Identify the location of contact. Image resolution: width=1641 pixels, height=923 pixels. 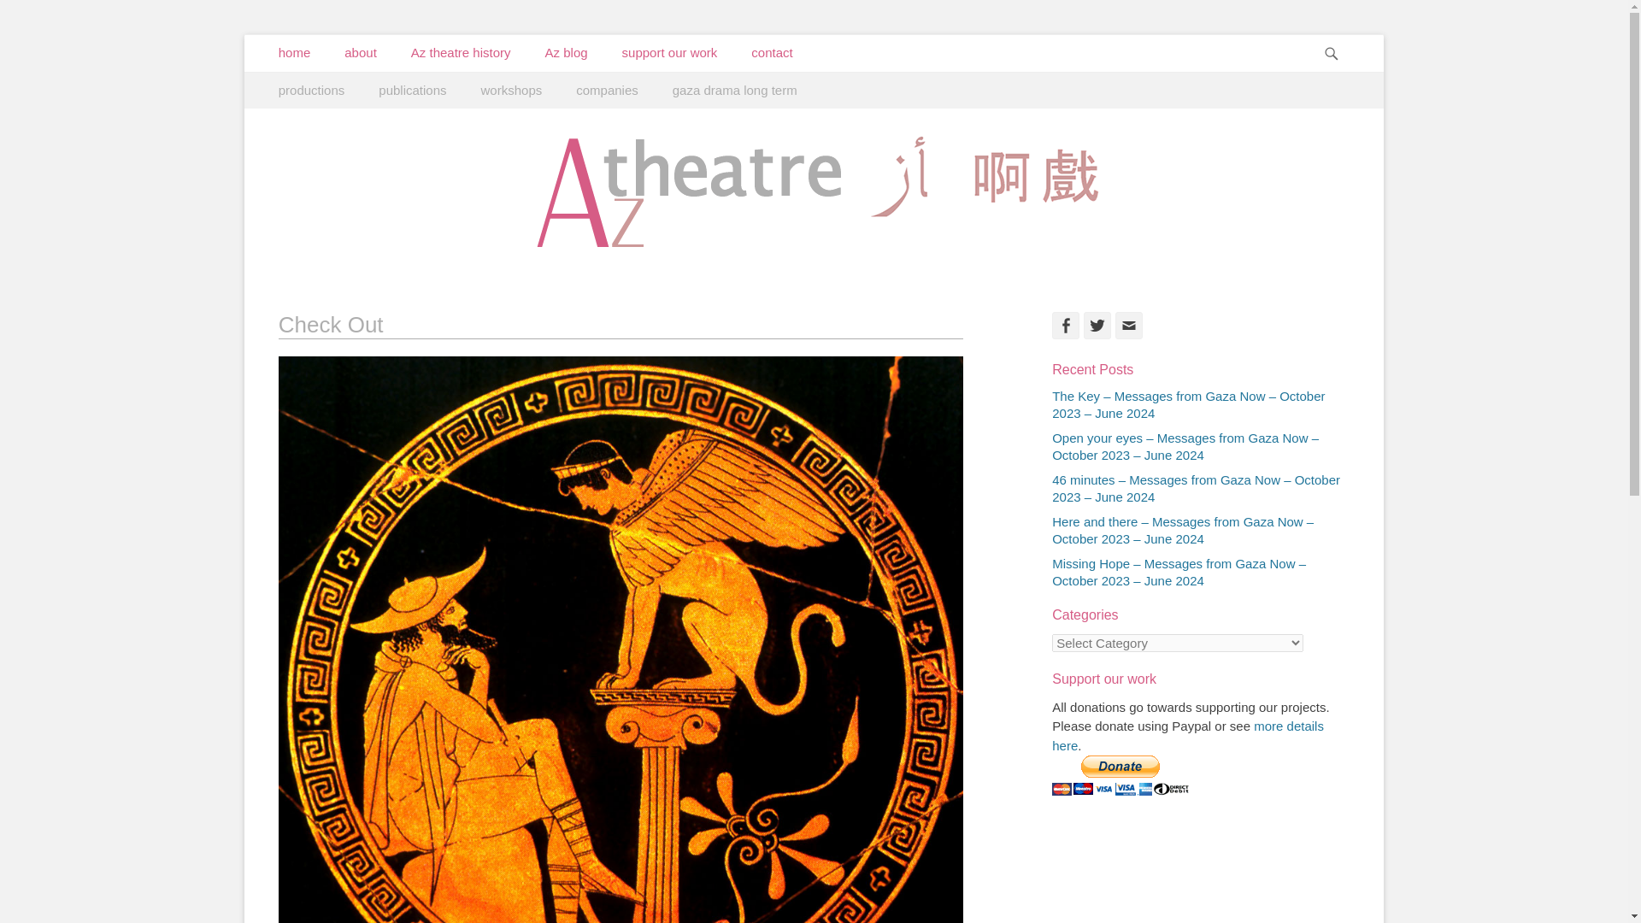
(771, 53).